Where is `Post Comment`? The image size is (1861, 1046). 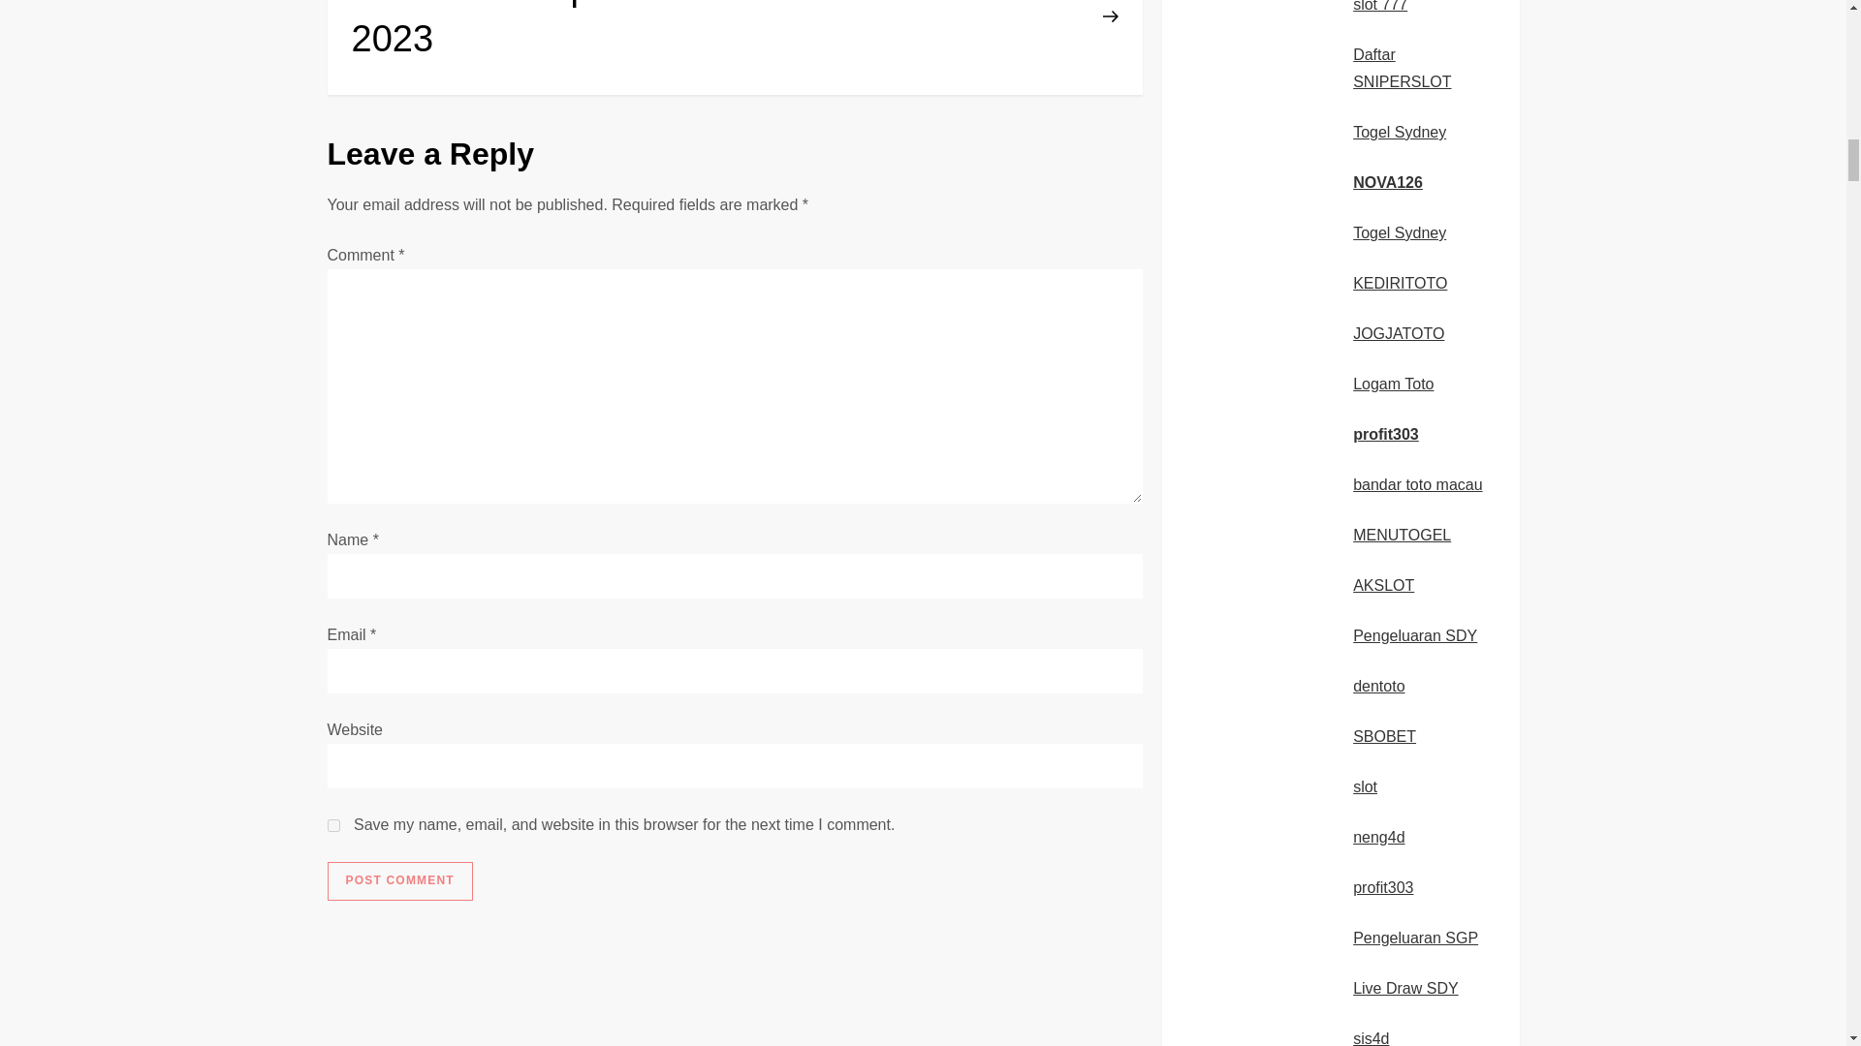
Post Comment is located at coordinates (399, 880).